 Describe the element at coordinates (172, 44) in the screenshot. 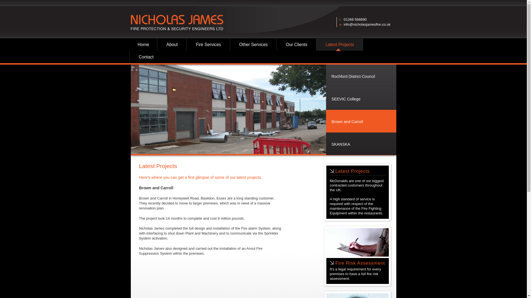

I see `About` at that location.